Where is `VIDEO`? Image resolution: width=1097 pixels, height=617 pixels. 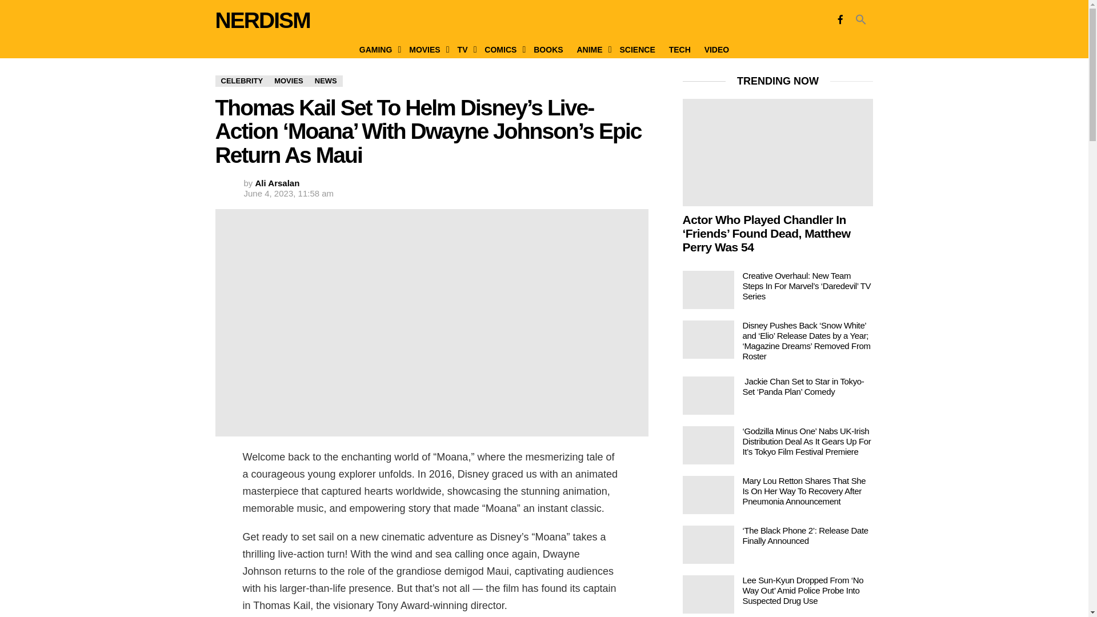 VIDEO is located at coordinates (716, 49).